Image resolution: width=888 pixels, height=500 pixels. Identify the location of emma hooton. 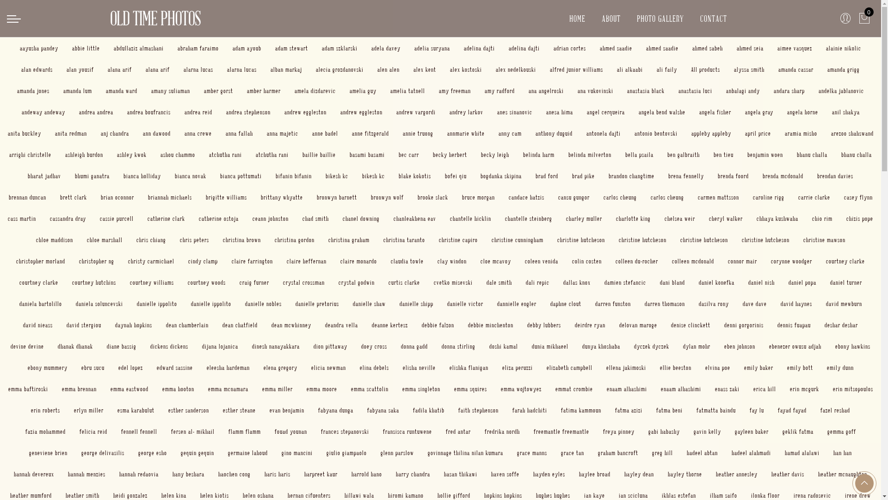
(178, 389).